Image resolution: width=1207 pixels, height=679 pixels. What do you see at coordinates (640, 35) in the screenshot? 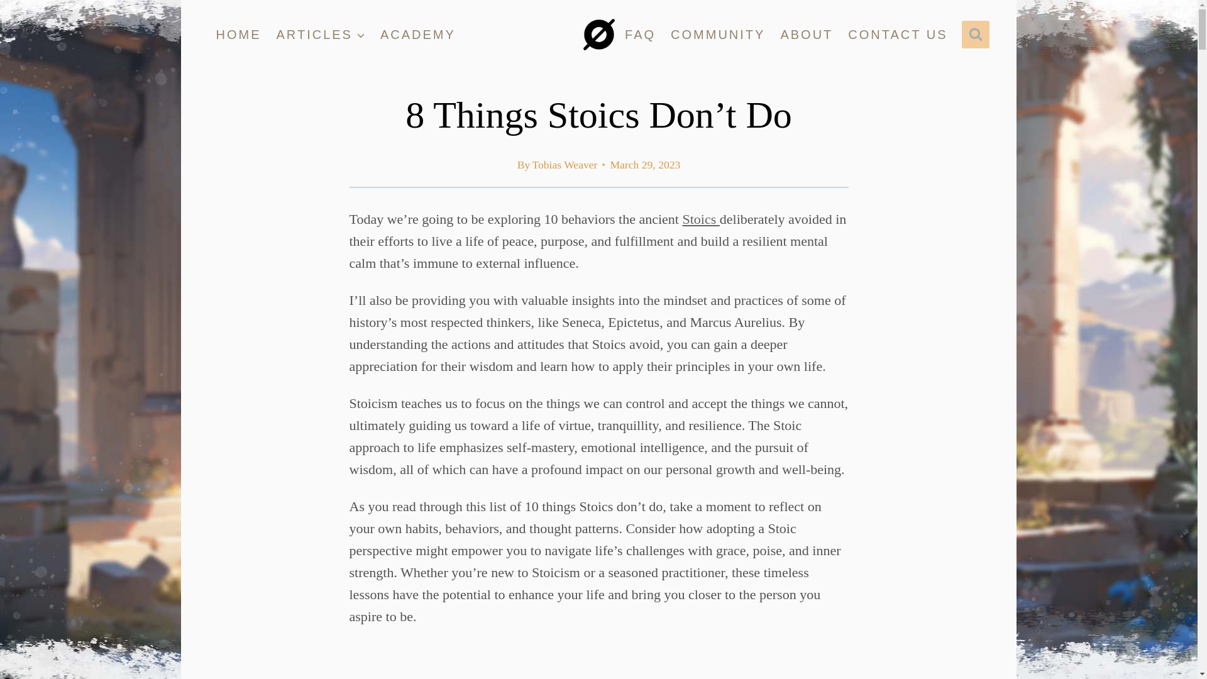
I see `FAQ` at bounding box center [640, 35].